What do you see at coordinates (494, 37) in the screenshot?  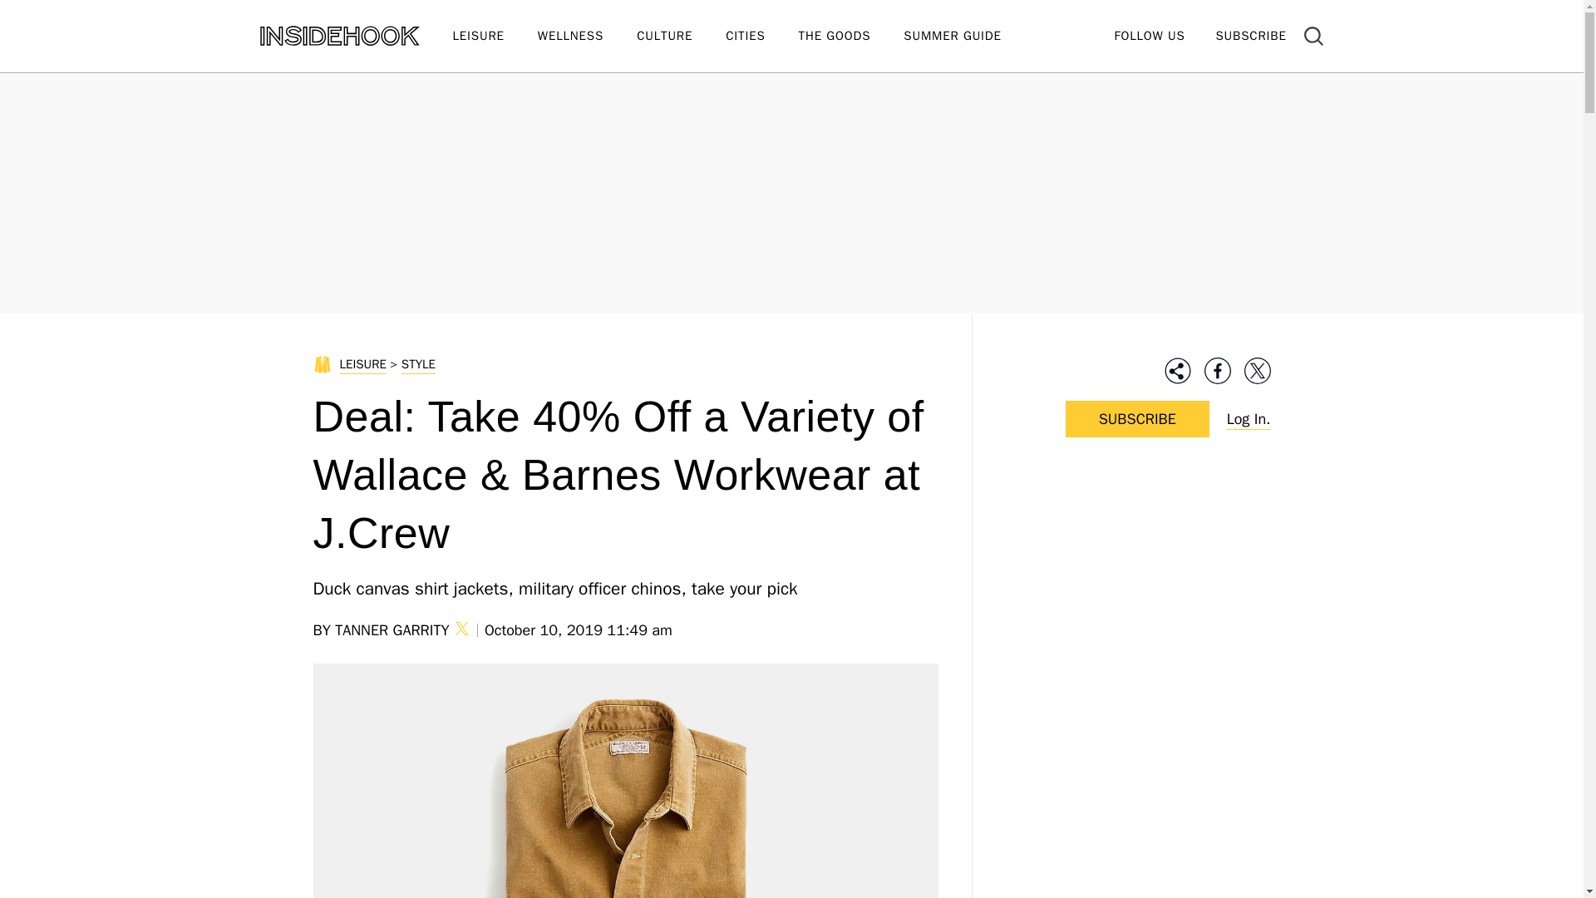 I see `LEISURE` at bounding box center [494, 37].